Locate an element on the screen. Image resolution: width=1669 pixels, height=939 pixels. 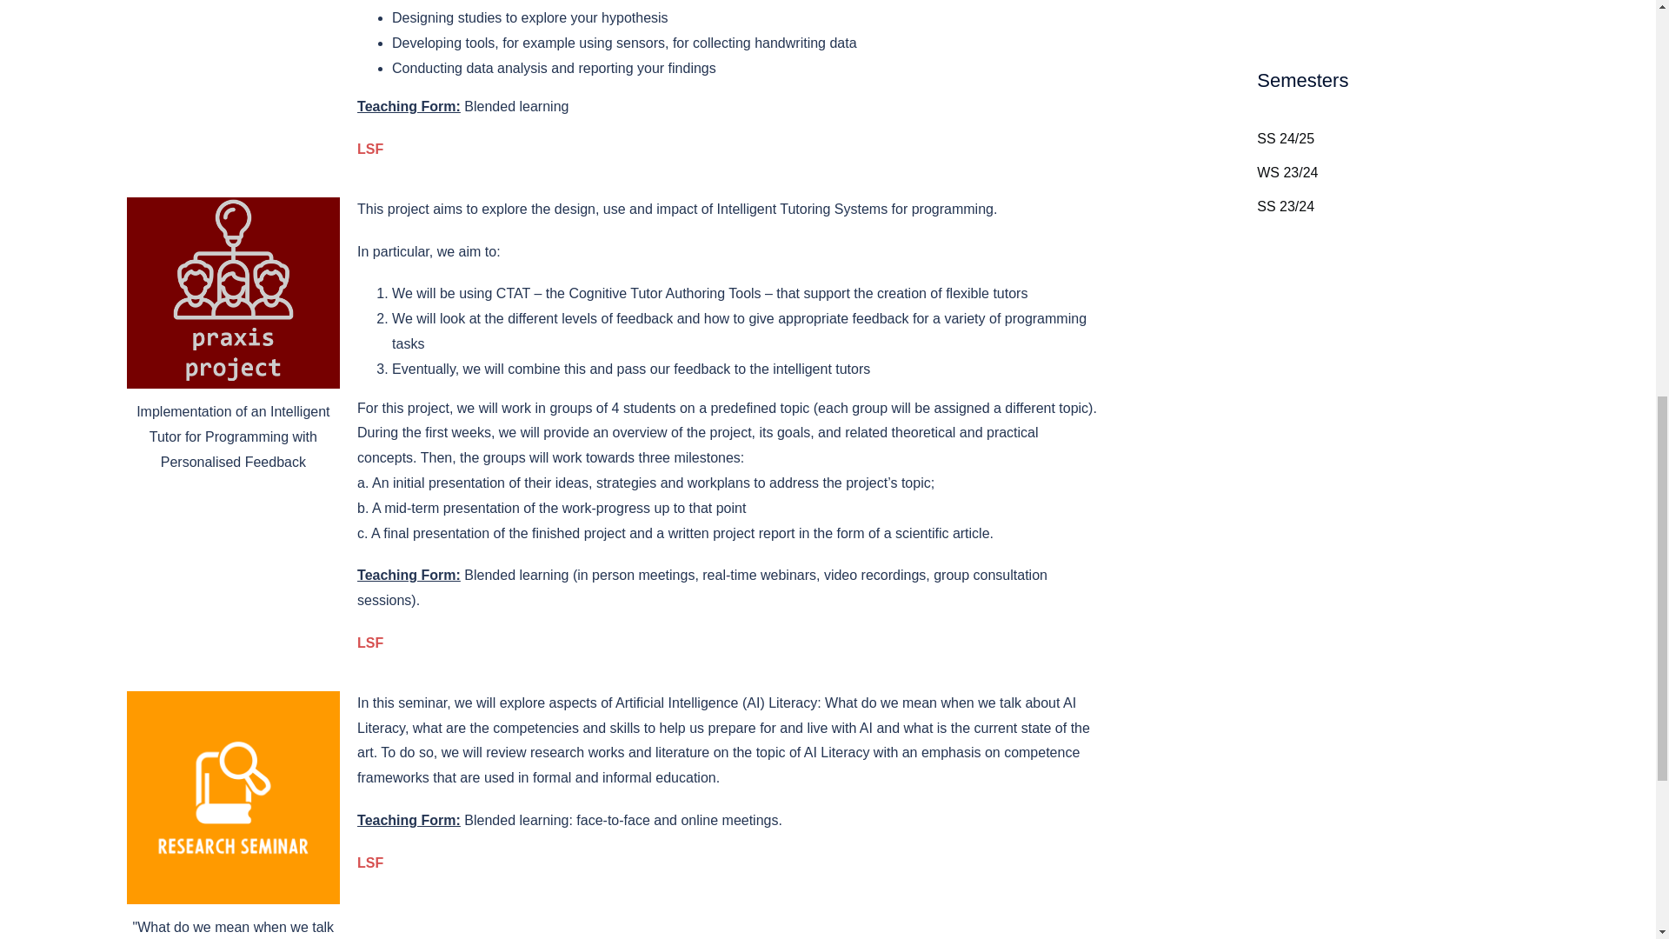
LSF is located at coordinates (370, 643).